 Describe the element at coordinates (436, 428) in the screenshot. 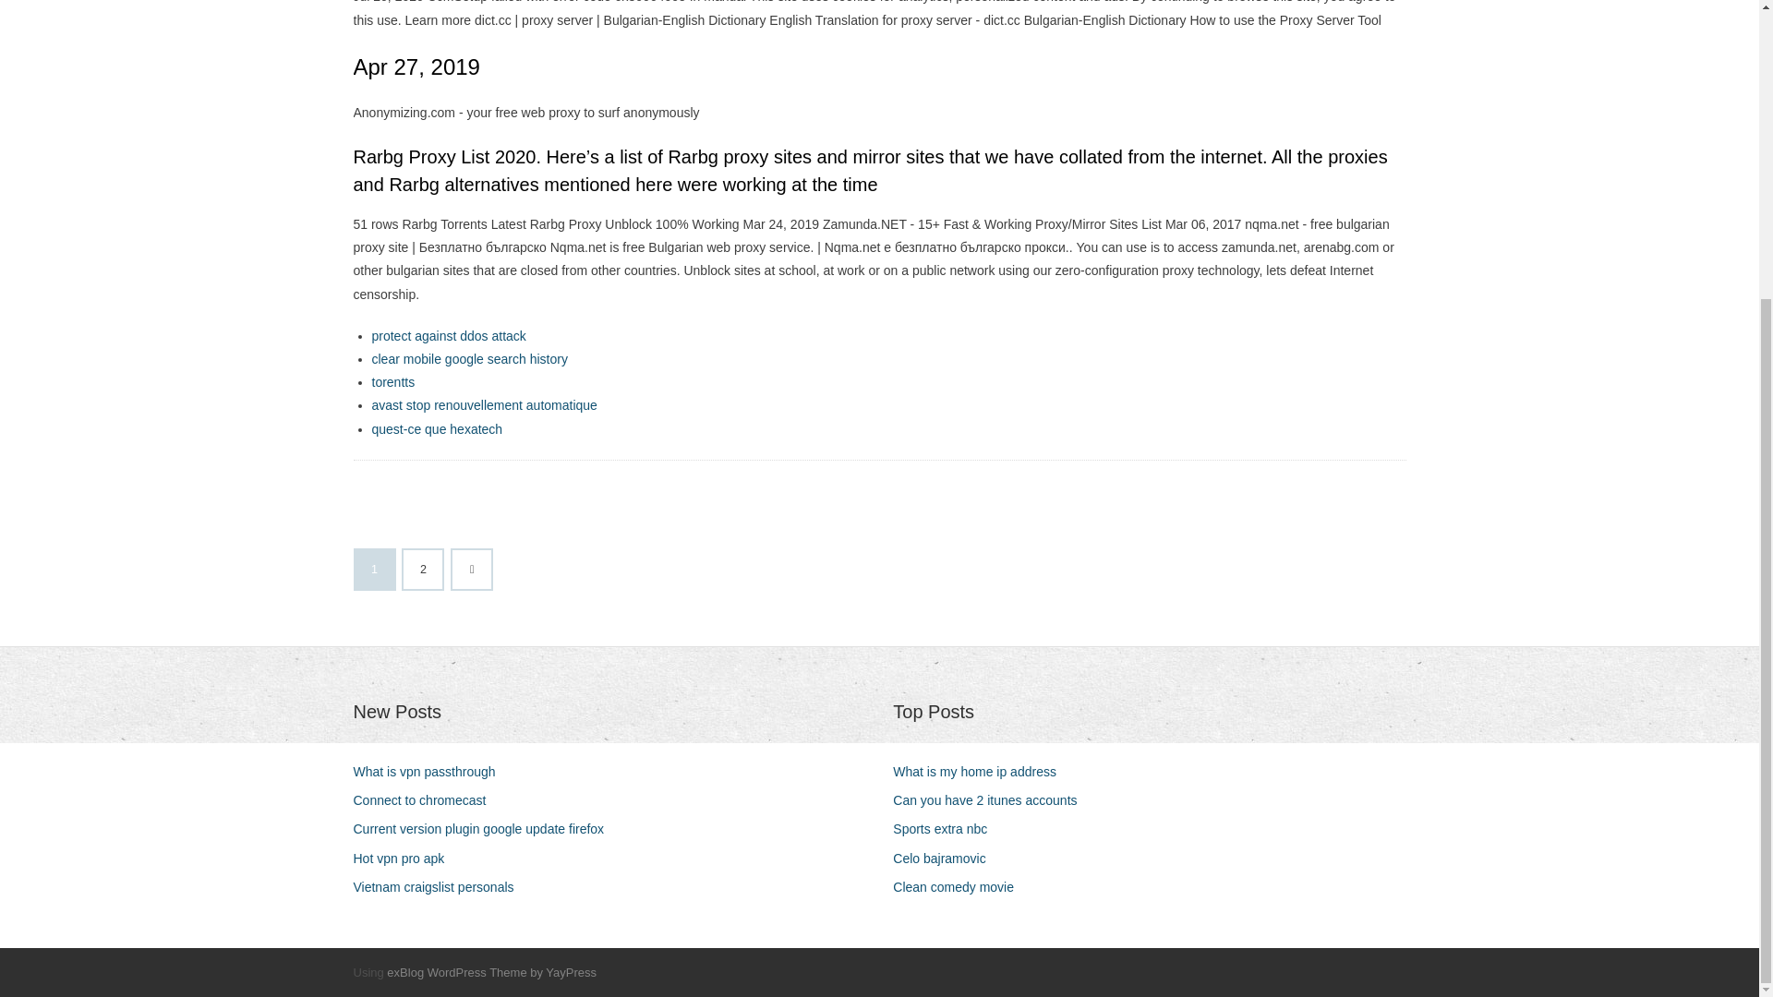

I see `quest-ce que hexatech` at that location.